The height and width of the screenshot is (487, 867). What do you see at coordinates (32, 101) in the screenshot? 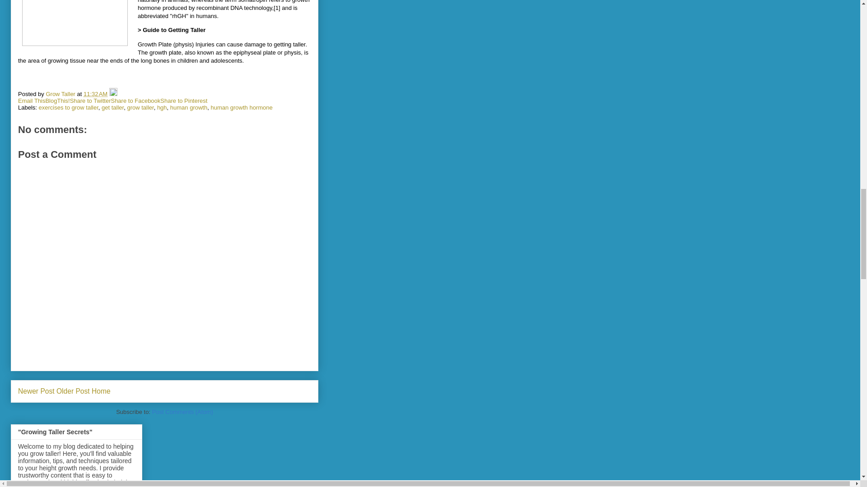
I see `Email This` at bounding box center [32, 101].